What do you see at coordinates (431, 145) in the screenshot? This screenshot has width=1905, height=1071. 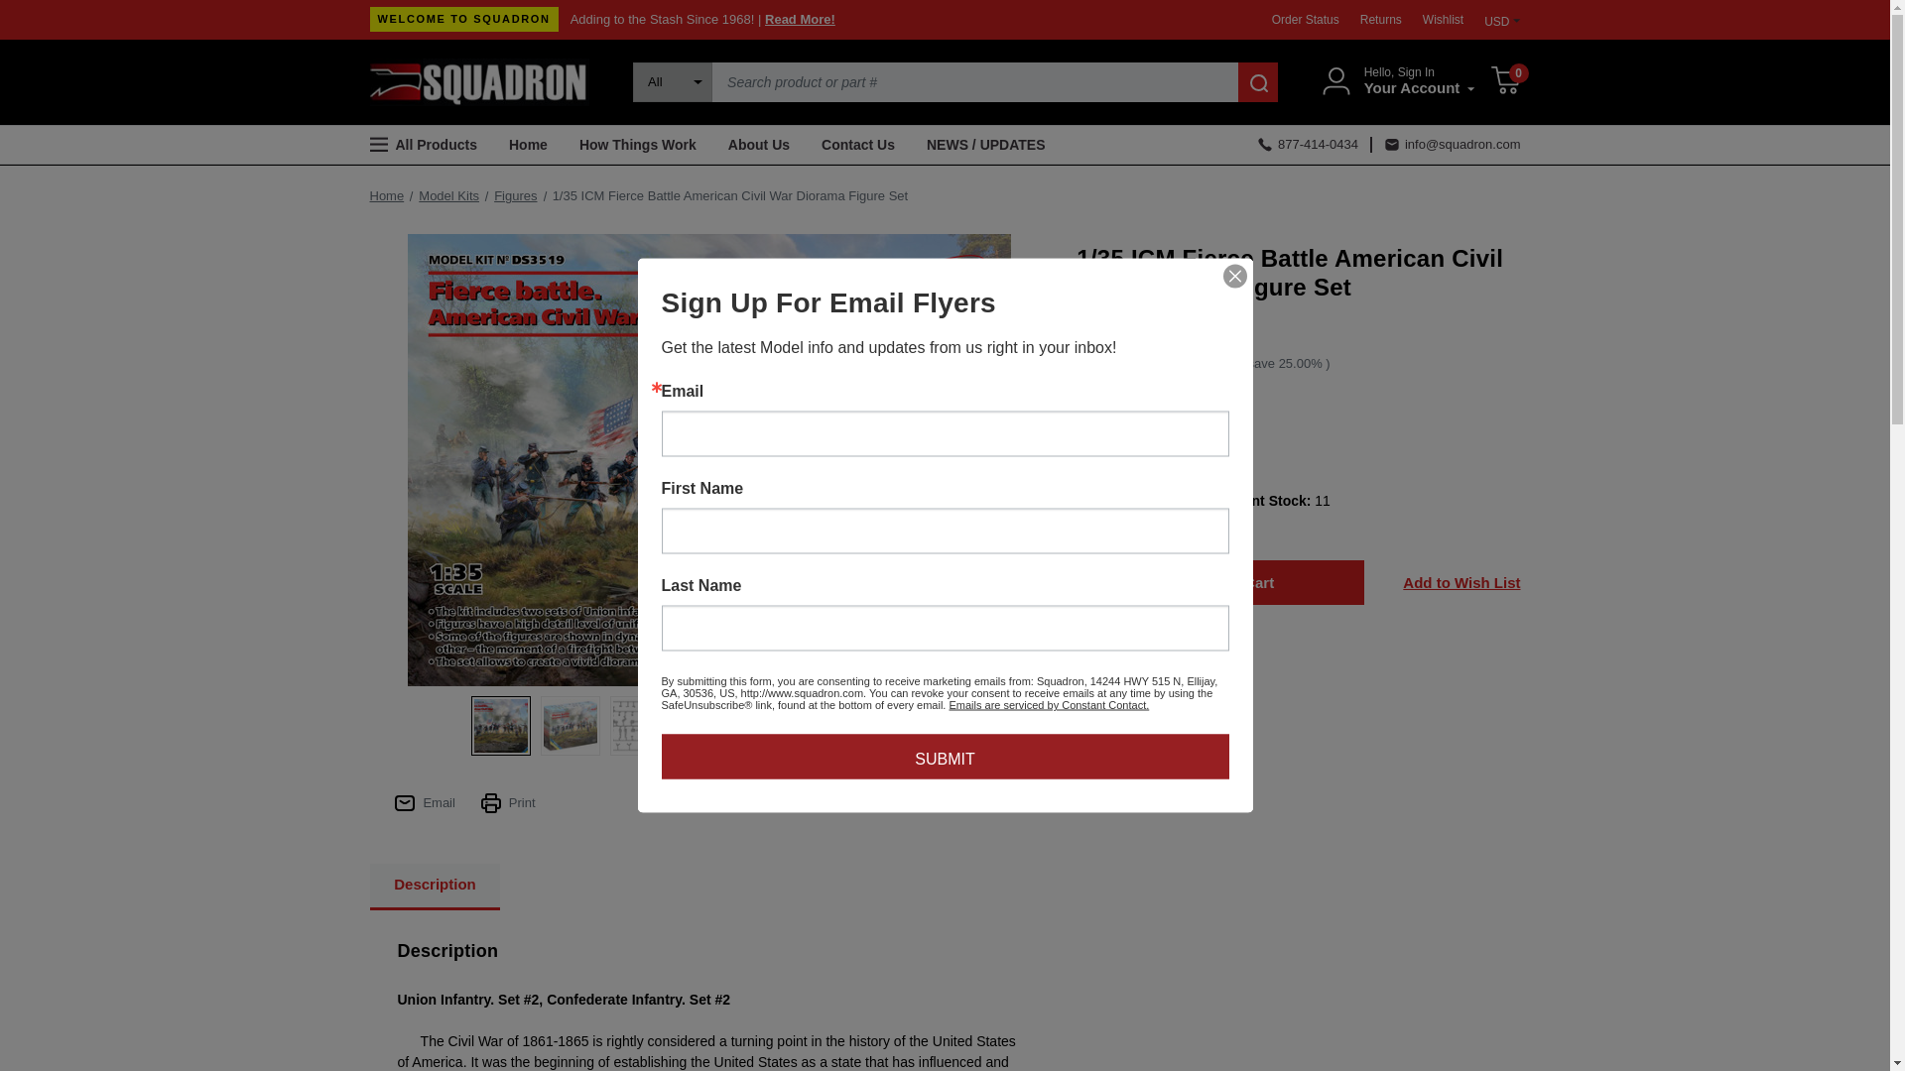 I see `All Products` at bounding box center [431, 145].